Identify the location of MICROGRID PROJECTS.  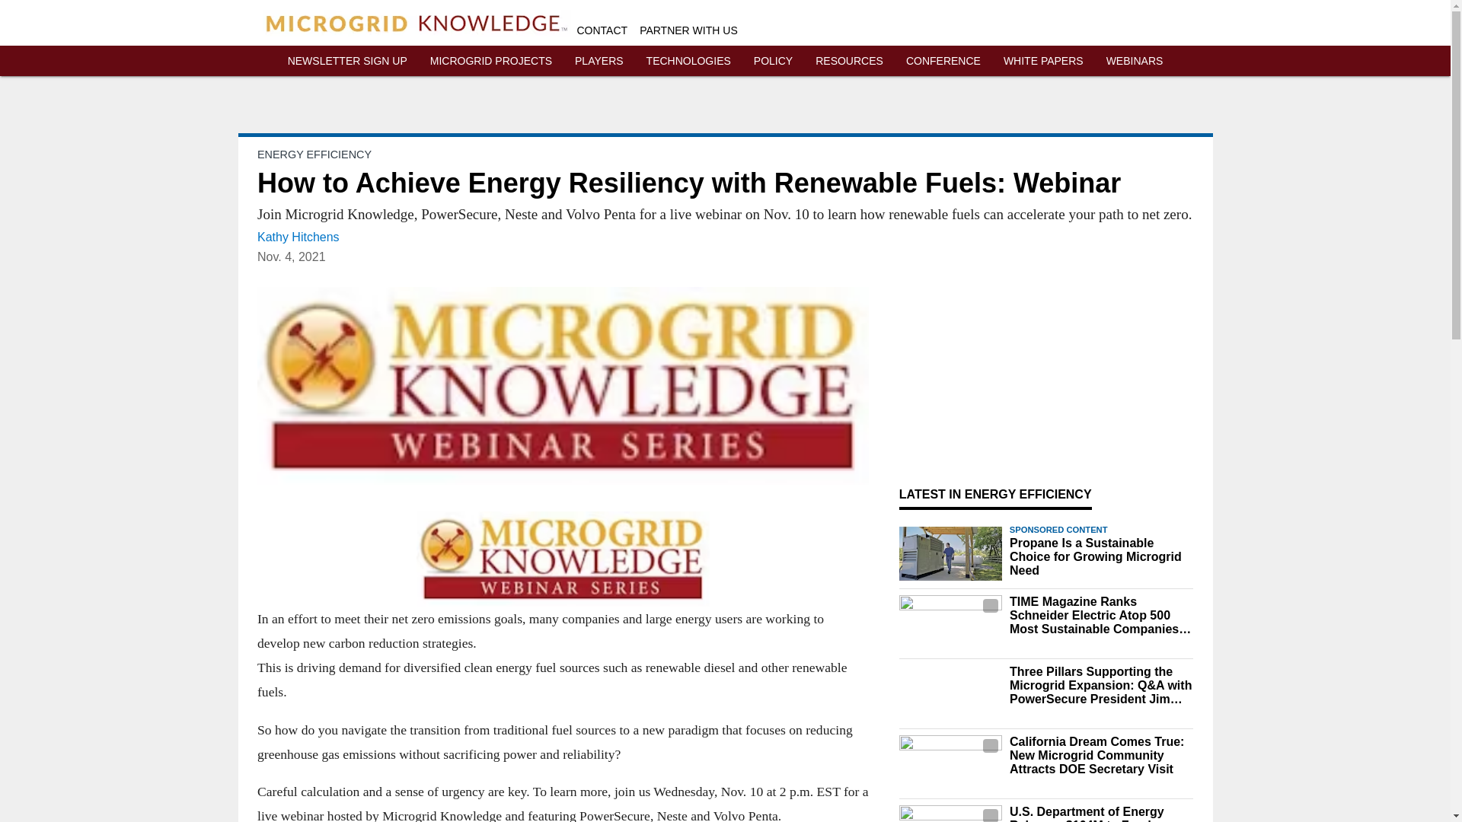
(490, 61).